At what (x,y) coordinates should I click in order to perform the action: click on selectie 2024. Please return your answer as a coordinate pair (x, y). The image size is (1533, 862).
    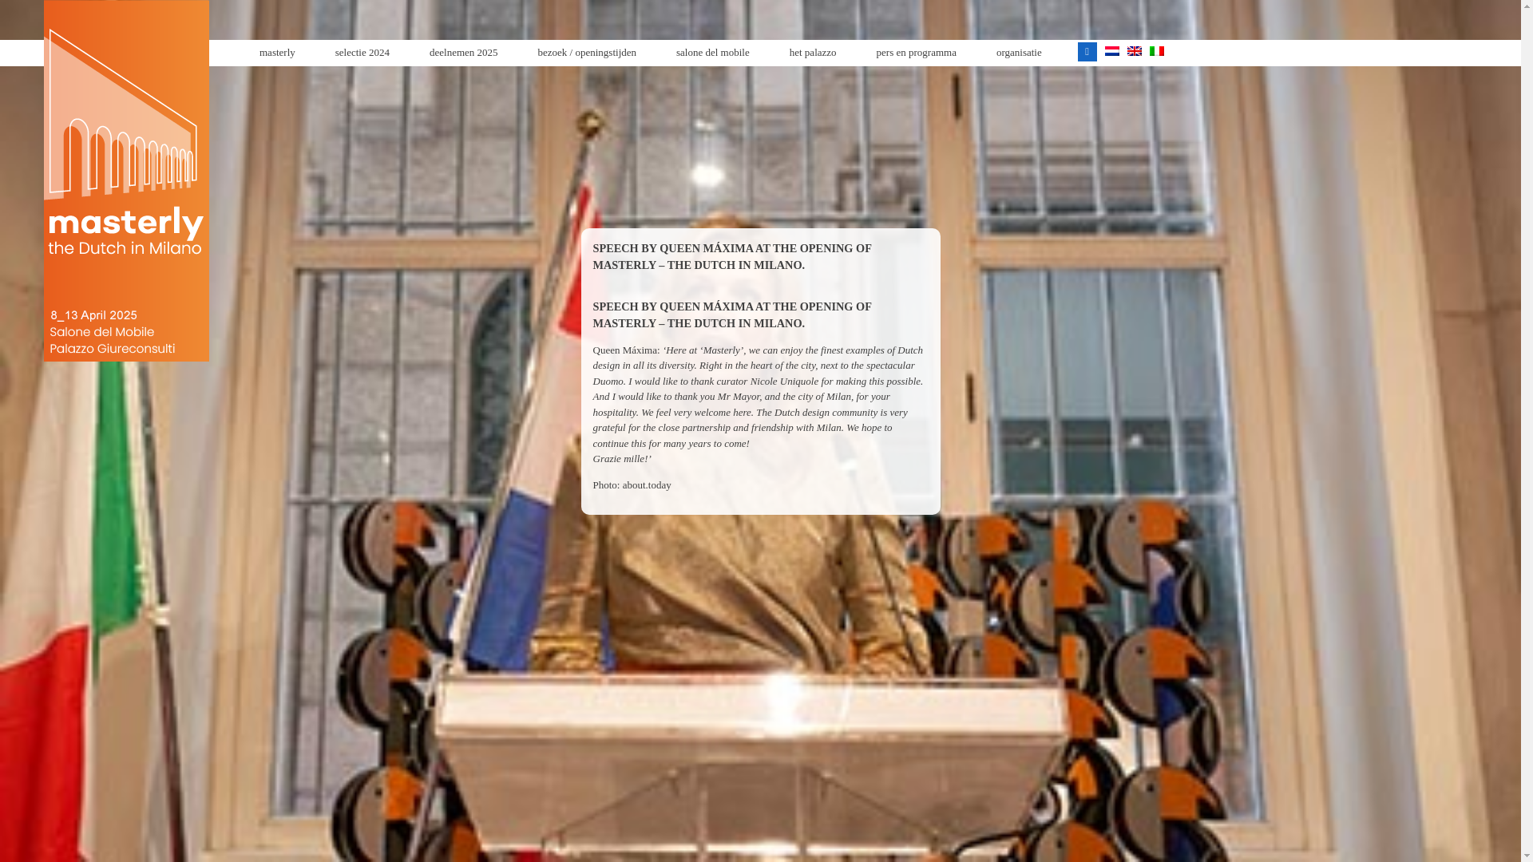
    Looking at the image, I should click on (362, 53).